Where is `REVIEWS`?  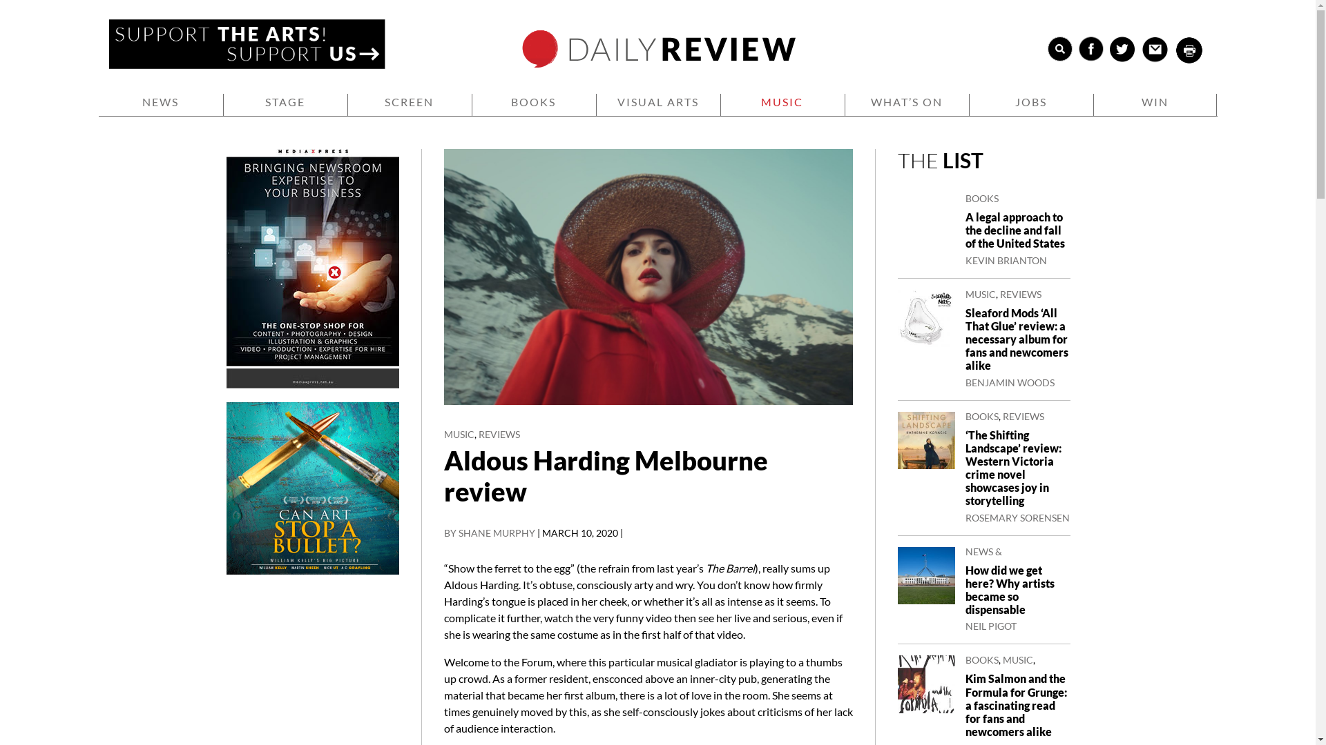 REVIEWS is located at coordinates (1024, 415).